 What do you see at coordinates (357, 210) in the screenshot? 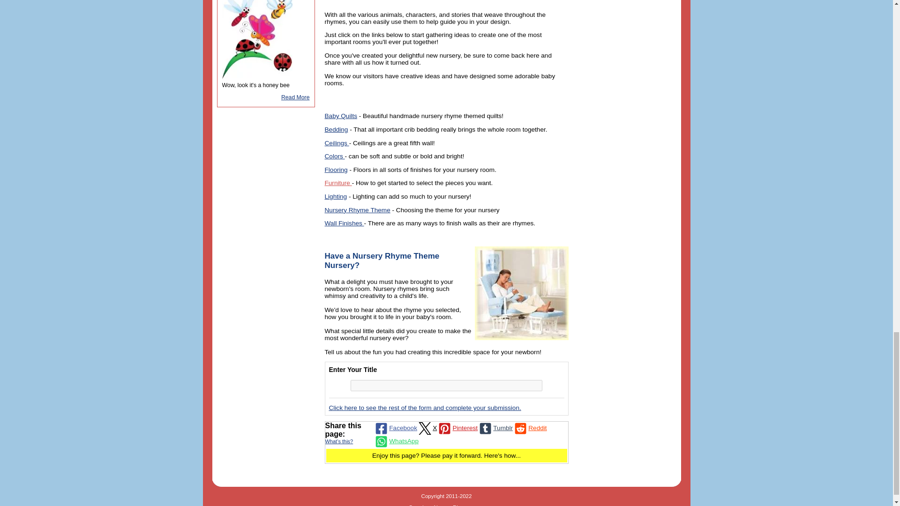
I see `Nursery Rhyme Theme` at bounding box center [357, 210].